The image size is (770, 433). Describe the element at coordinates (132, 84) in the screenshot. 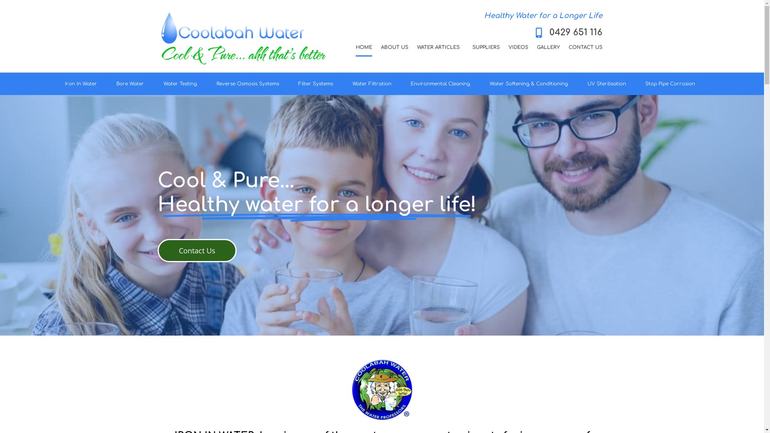

I see `Bore Water` at that location.